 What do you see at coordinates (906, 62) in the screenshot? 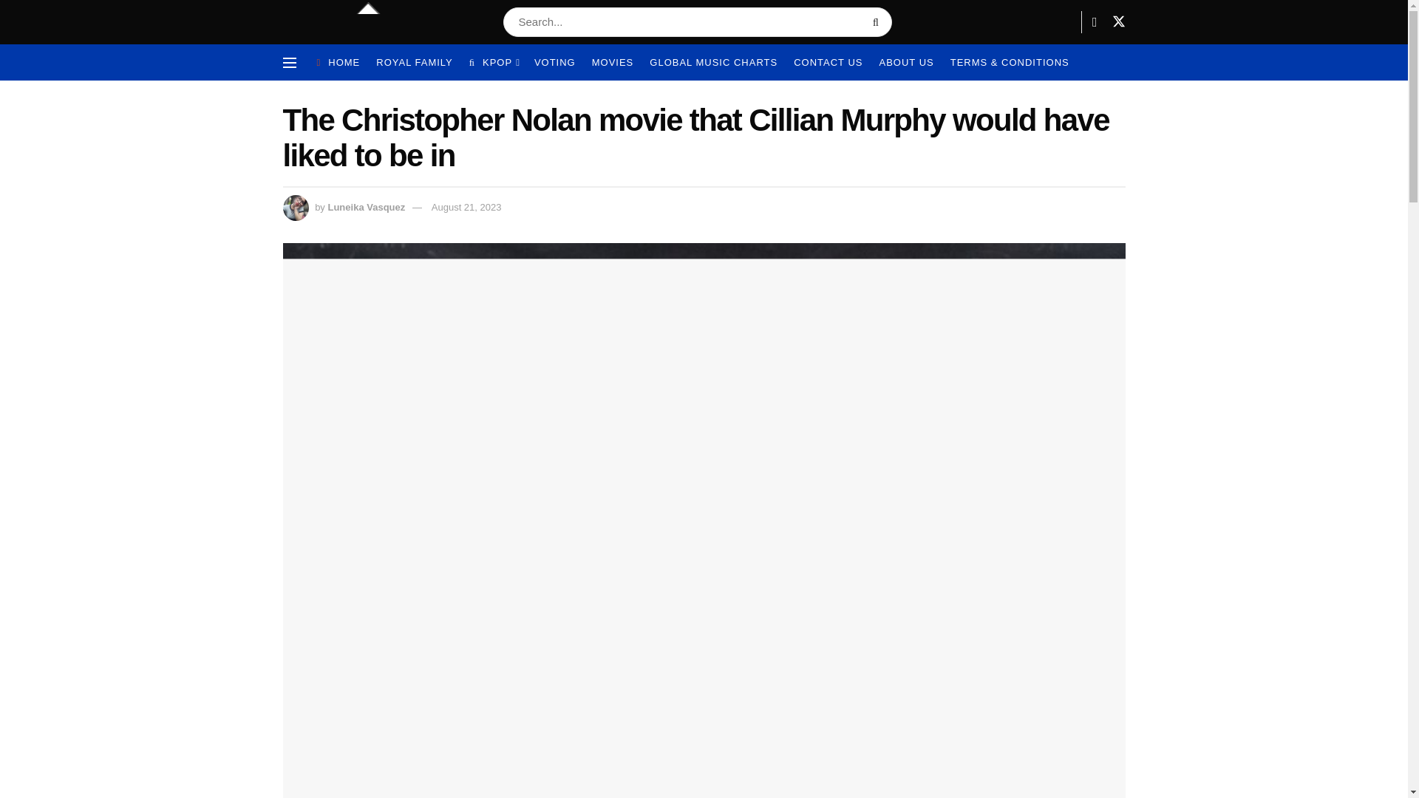
I see `ABOUT US` at bounding box center [906, 62].